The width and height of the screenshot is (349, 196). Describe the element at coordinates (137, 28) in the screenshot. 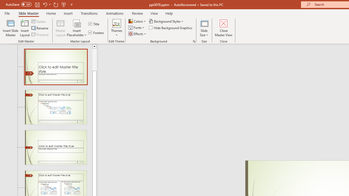

I see `Fonts` at that location.